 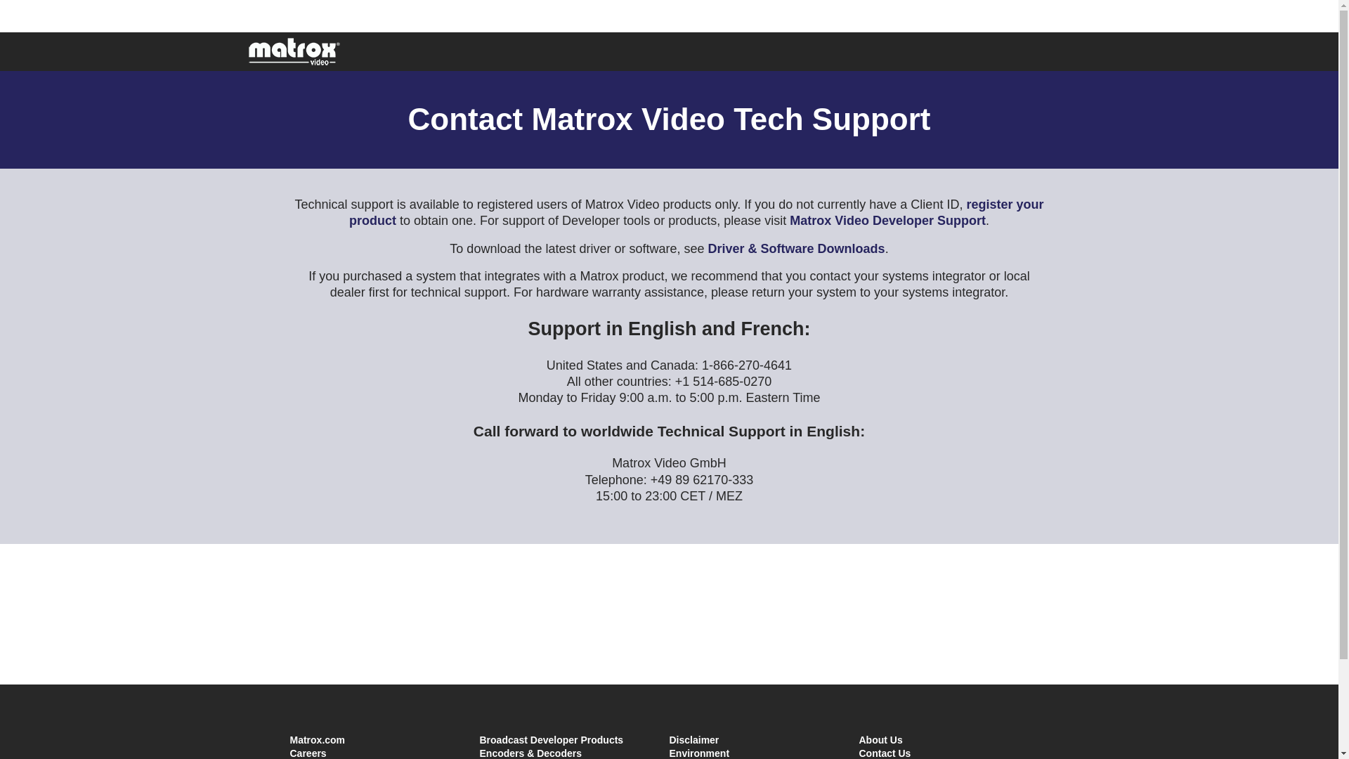 I want to click on Matrox Video Developer Support, so click(x=887, y=221).